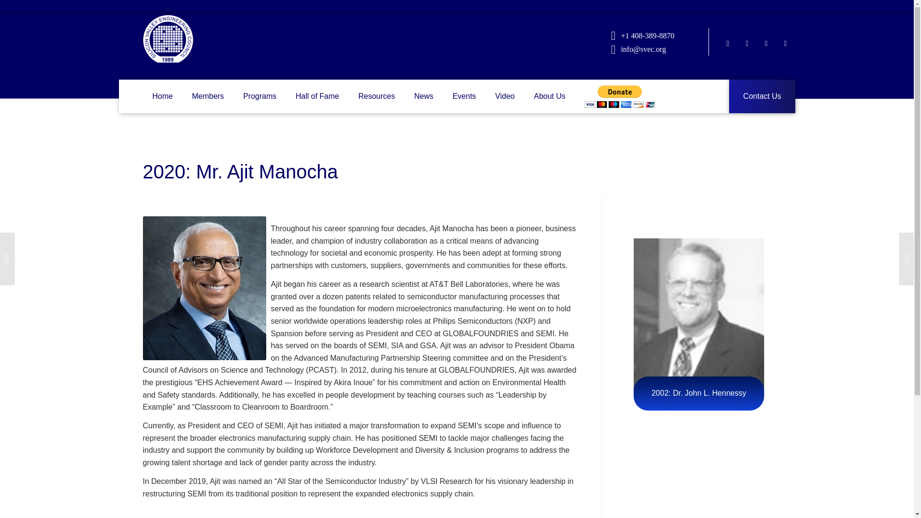 Image resolution: width=921 pixels, height=518 pixels. I want to click on Home, so click(162, 96).